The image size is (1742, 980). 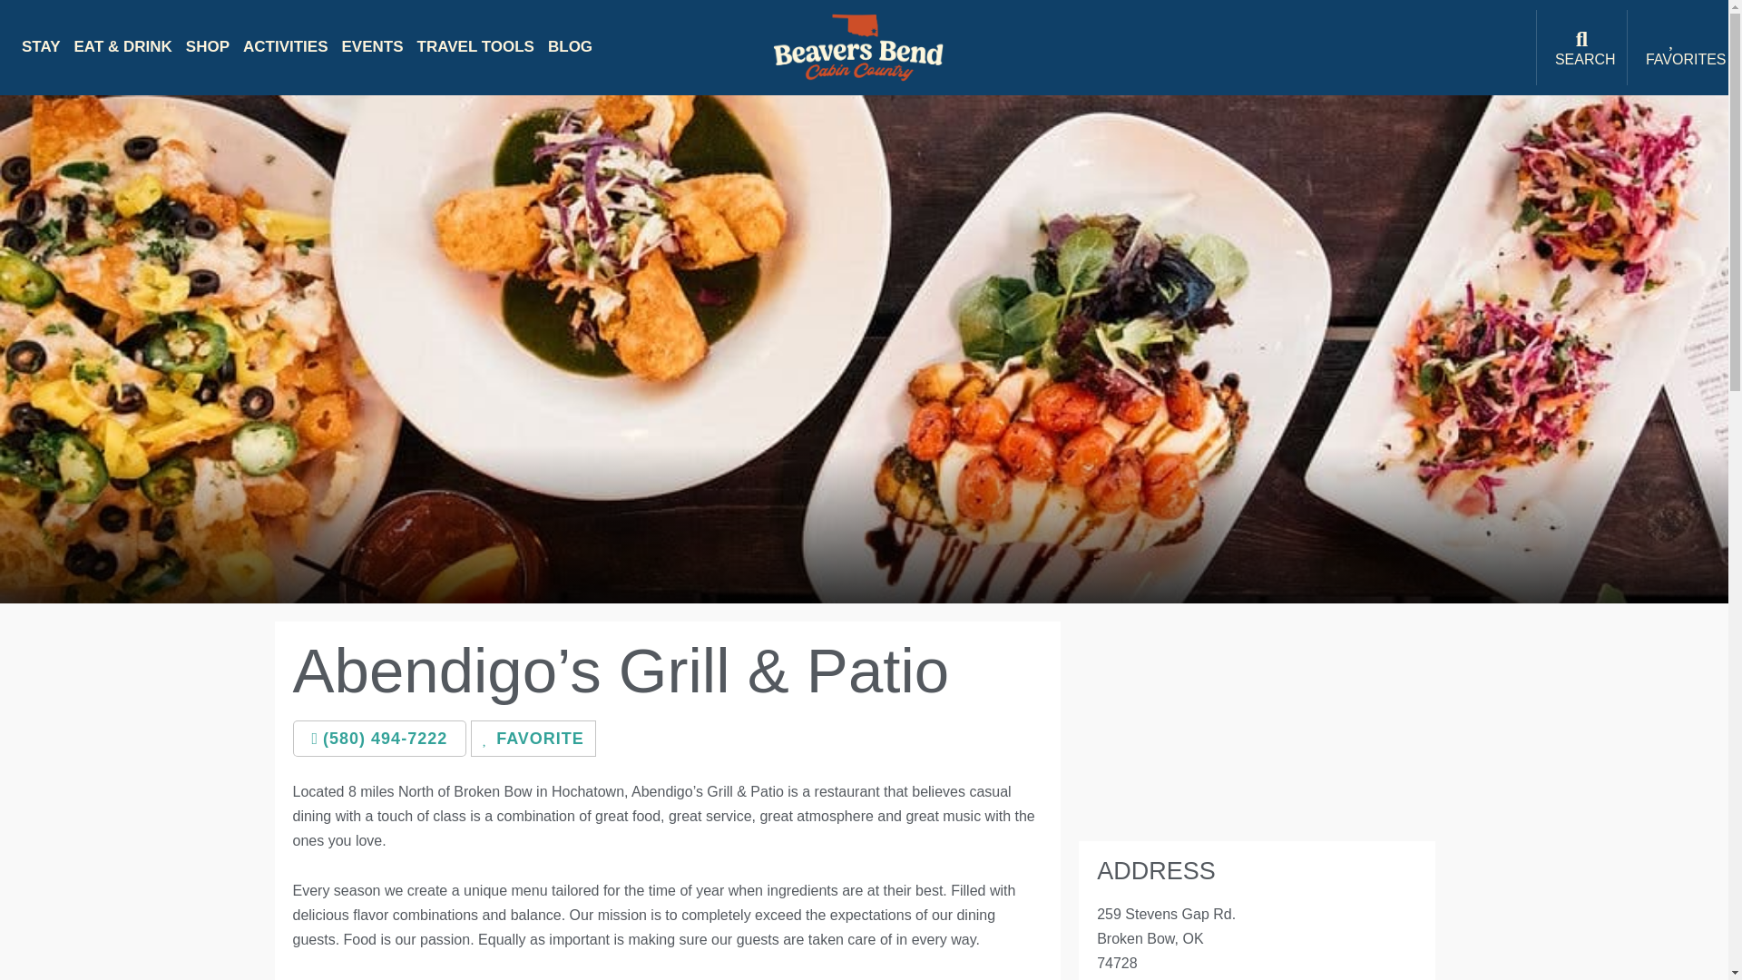 I want to click on FAVORITES, so click(x=1686, y=60).